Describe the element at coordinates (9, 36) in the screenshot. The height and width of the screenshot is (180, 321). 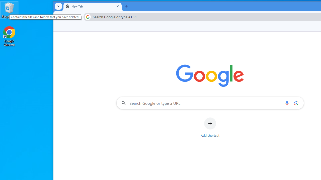
I see `Google Chrome` at that location.